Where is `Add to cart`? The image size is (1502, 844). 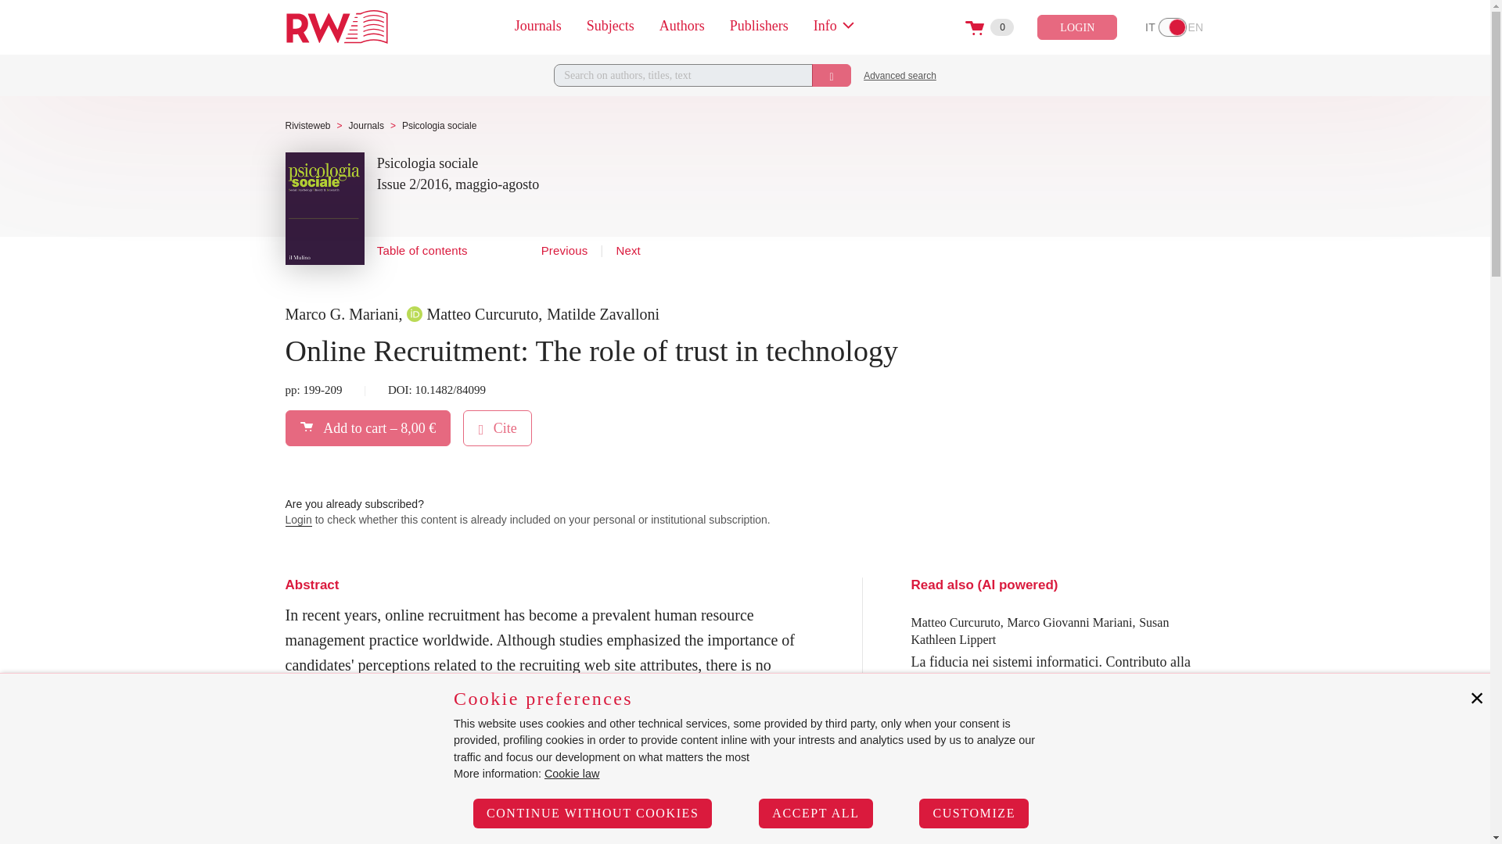 Add to cart is located at coordinates (366, 126).